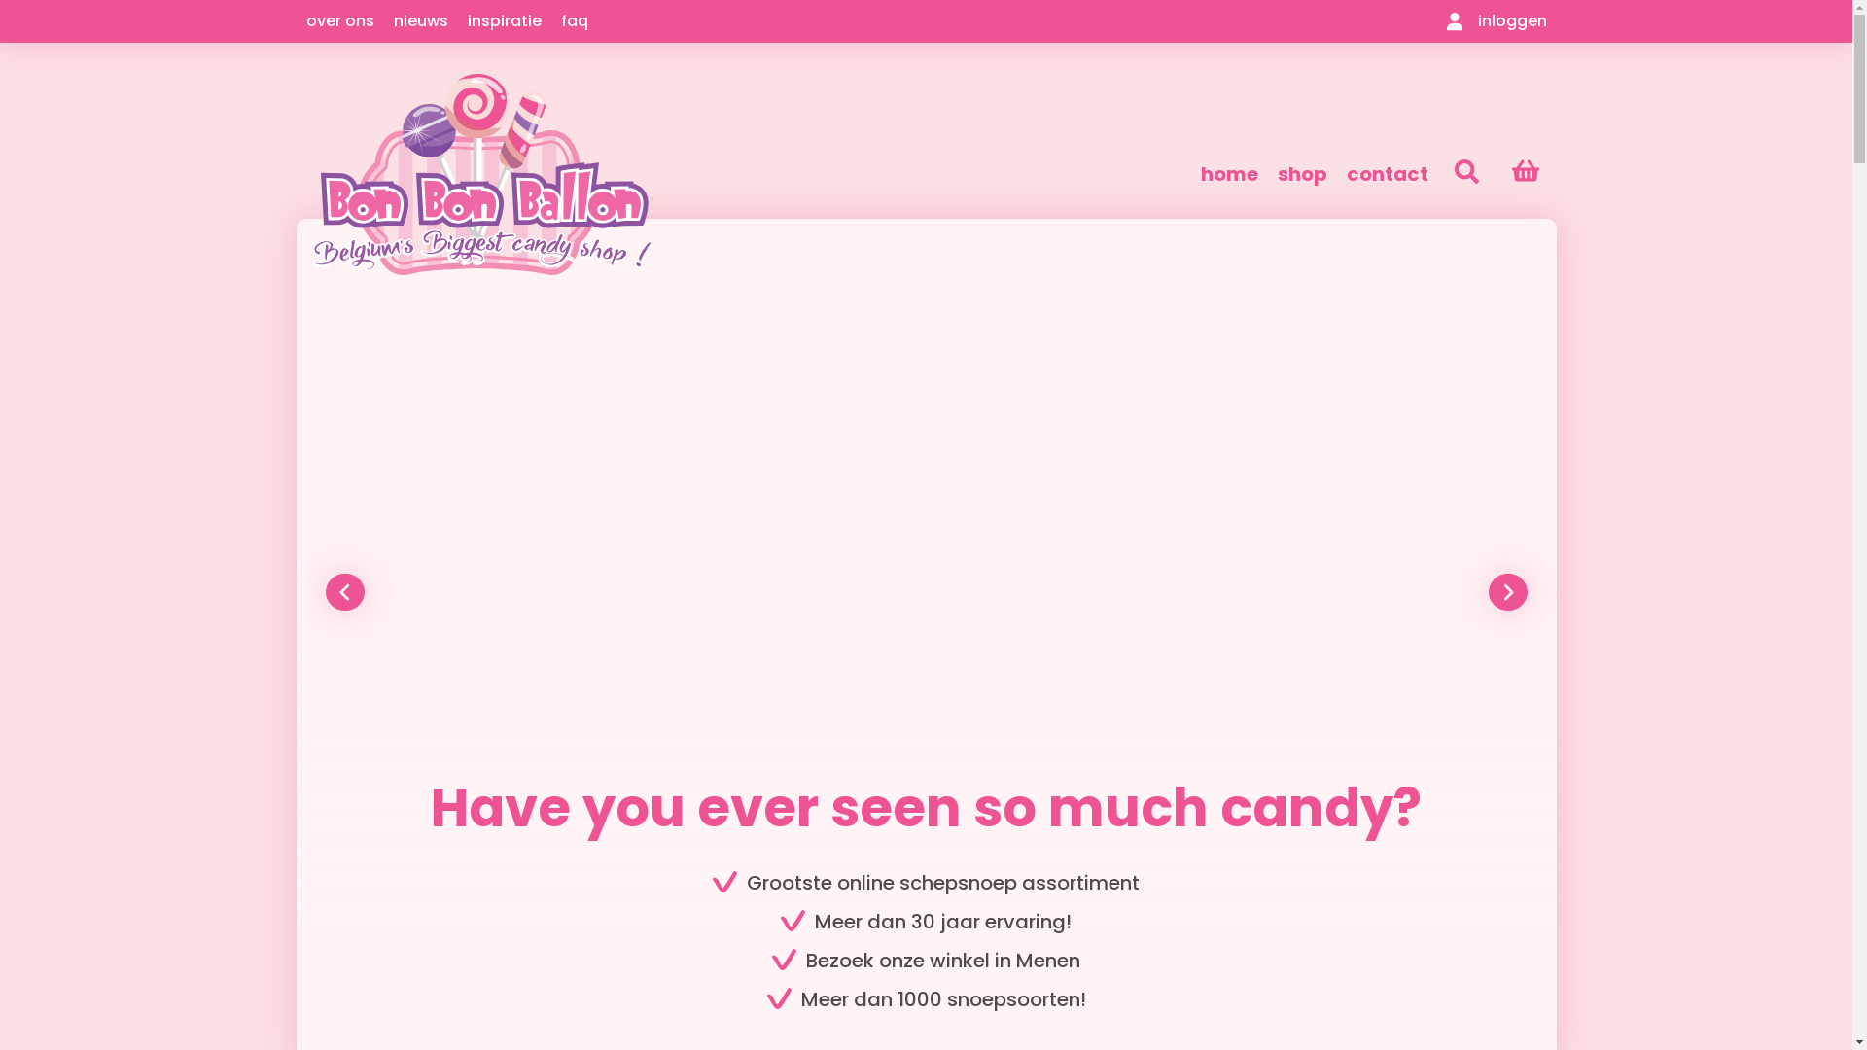  I want to click on nieuws, so click(420, 21).